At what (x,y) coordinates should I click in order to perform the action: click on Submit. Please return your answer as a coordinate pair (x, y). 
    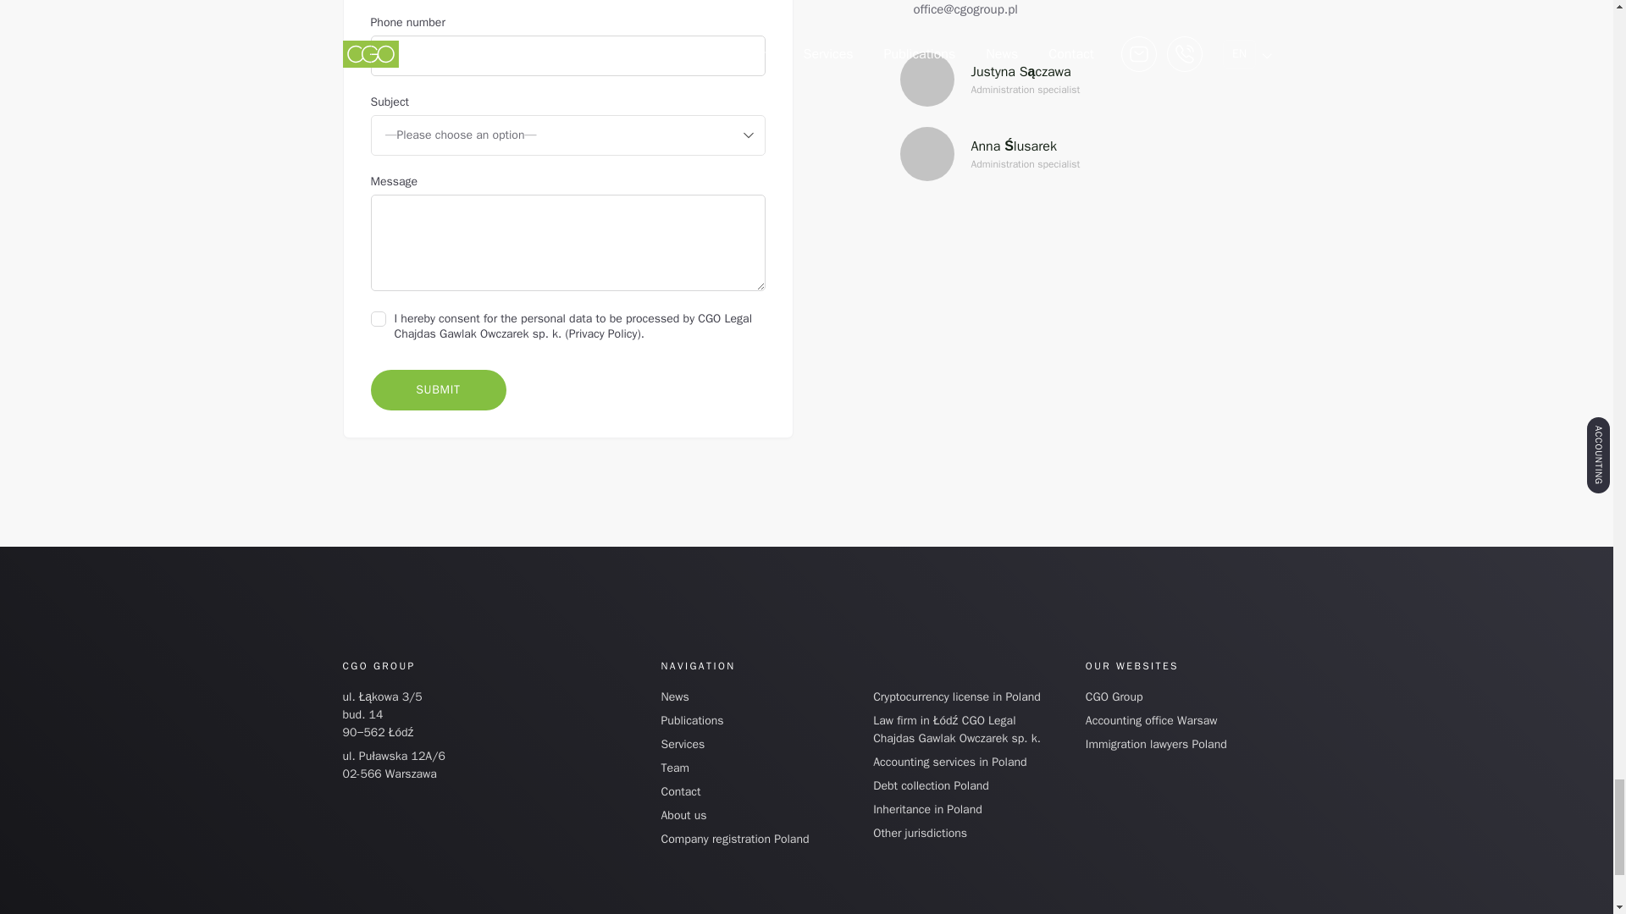
    Looking at the image, I should click on (438, 389).